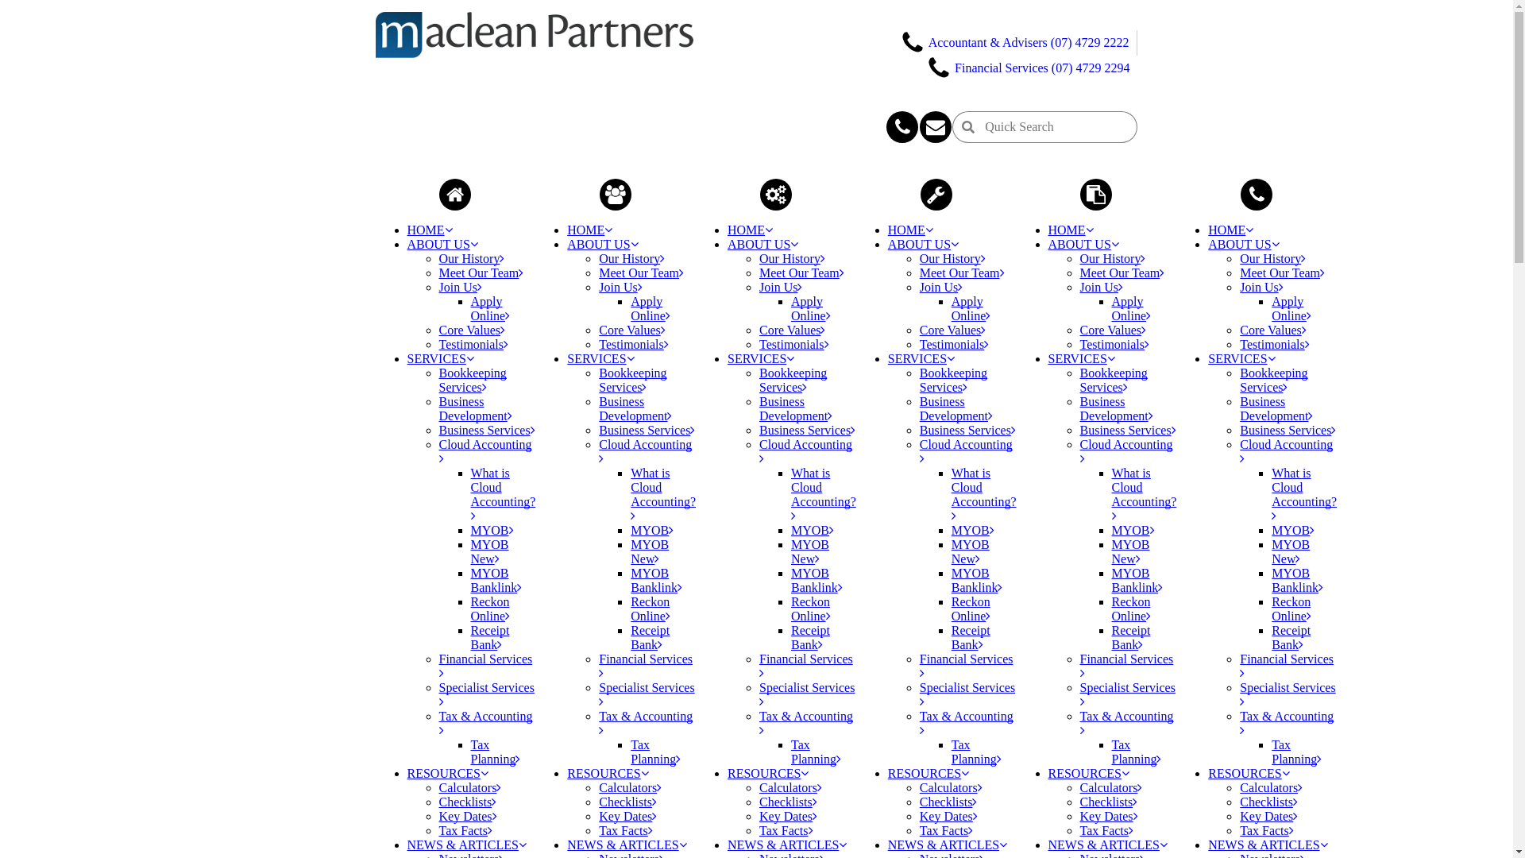 The image size is (1525, 858). What do you see at coordinates (811, 609) in the screenshot?
I see `Reckon Online` at bounding box center [811, 609].